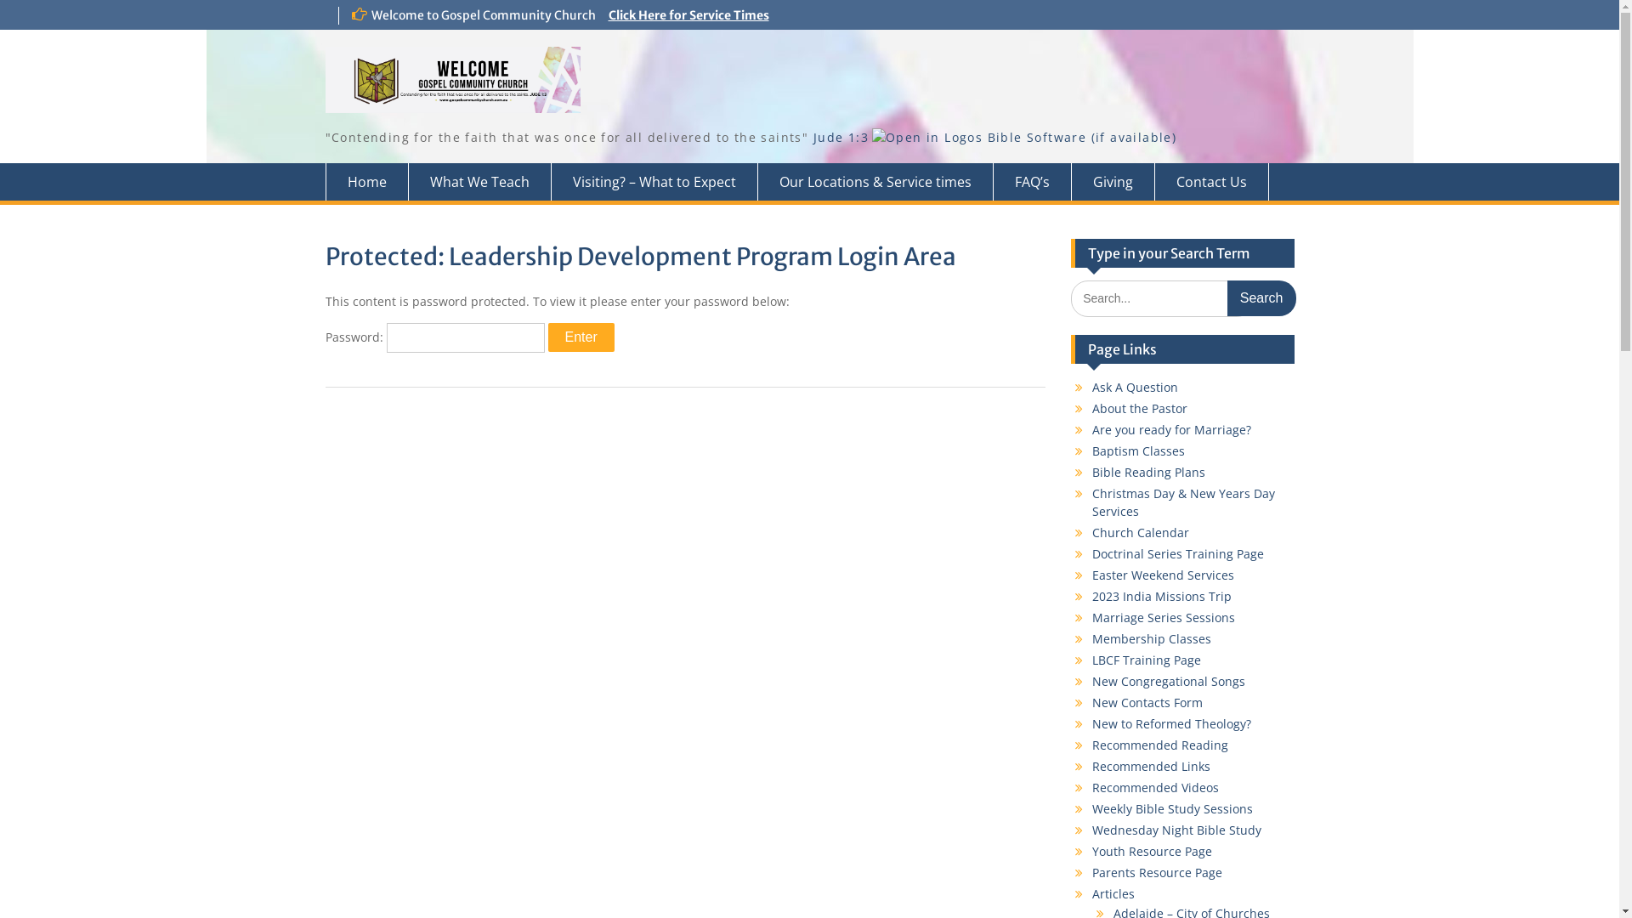  Describe the element at coordinates (1151, 767) in the screenshot. I see `Recommended Links` at that location.